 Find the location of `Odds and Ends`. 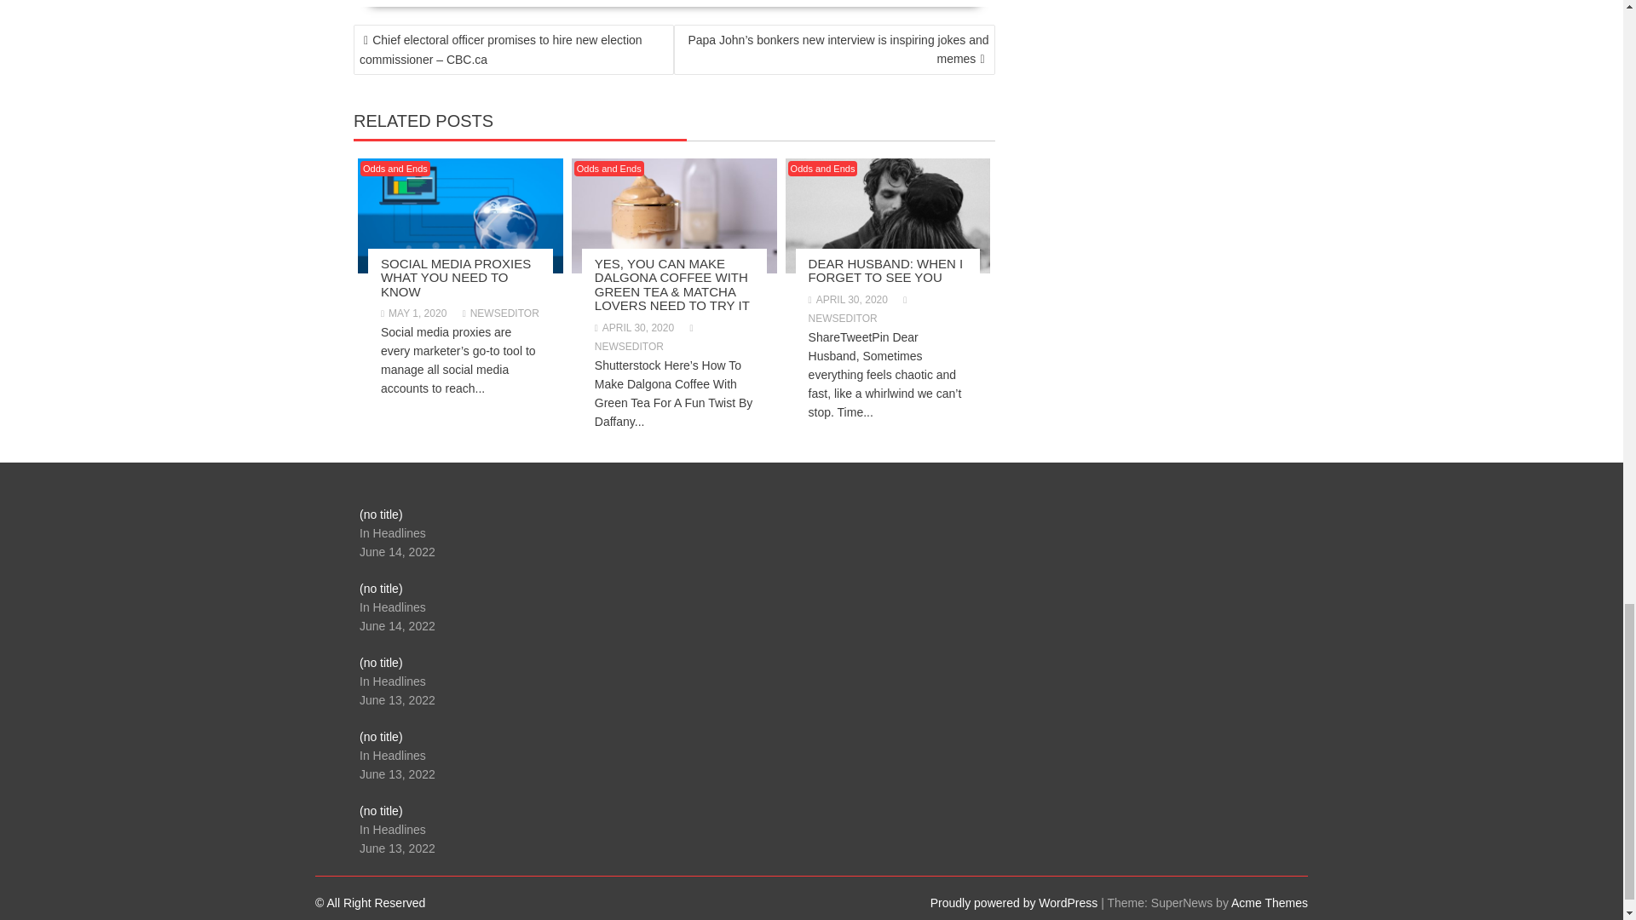

Odds and Ends is located at coordinates (608, 169).